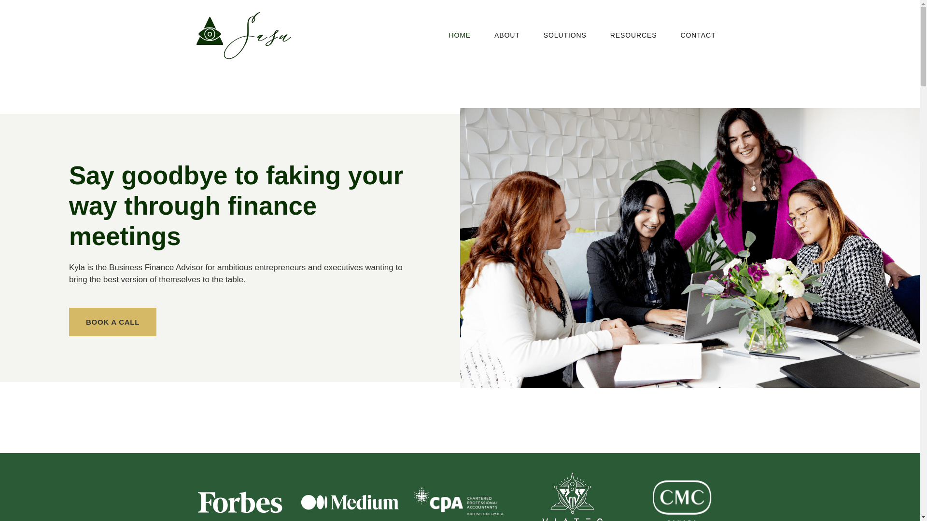 The image size is (927, 521). What do you see at coordinates (112, 322) in the screenshot?
I see `BOOK A CALL` at bounding box center [112, 322].